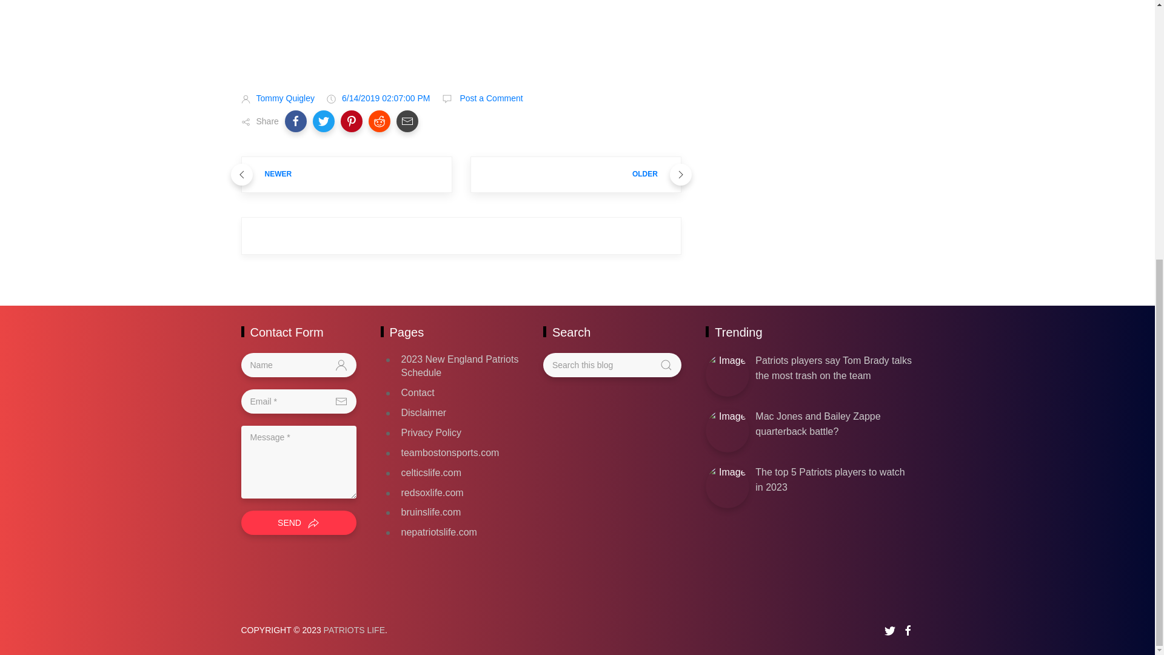 This screenshot has width=1164, height=655. I want to click on OLDER, so click(575, 175).